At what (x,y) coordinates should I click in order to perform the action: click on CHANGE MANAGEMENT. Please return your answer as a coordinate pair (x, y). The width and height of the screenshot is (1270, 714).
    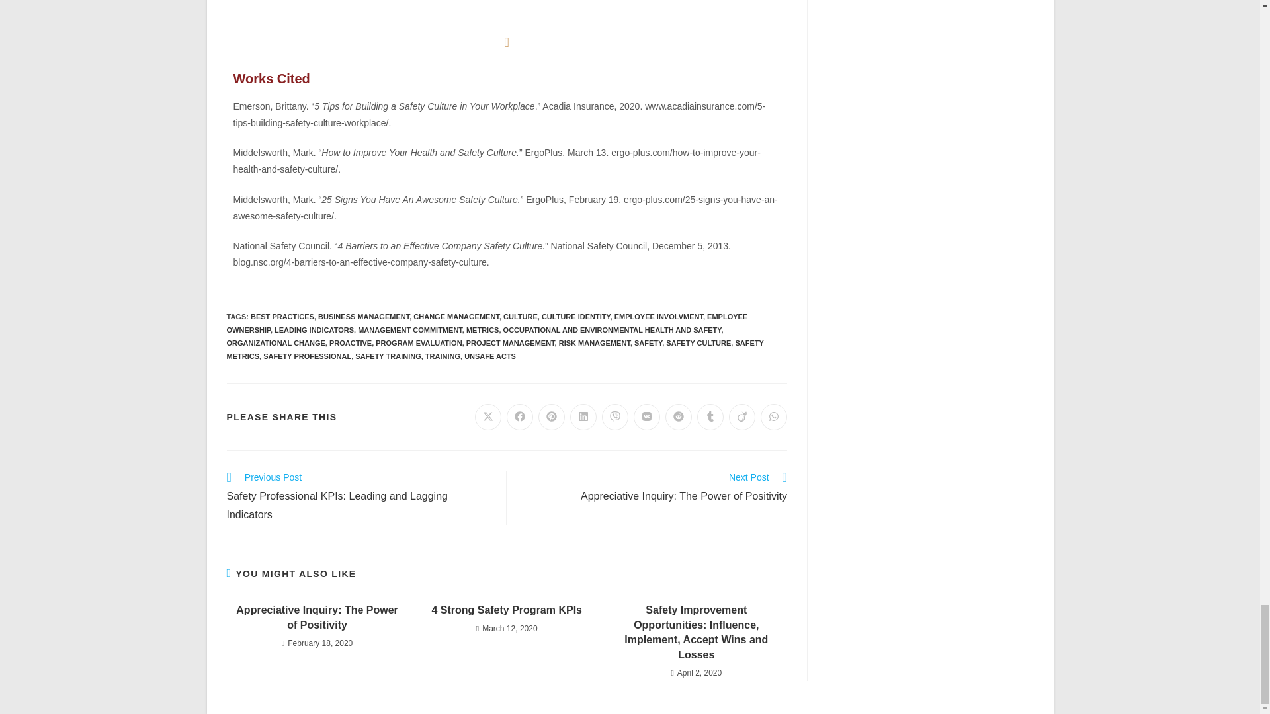
    Looking at the image, I should click on (456, 316).